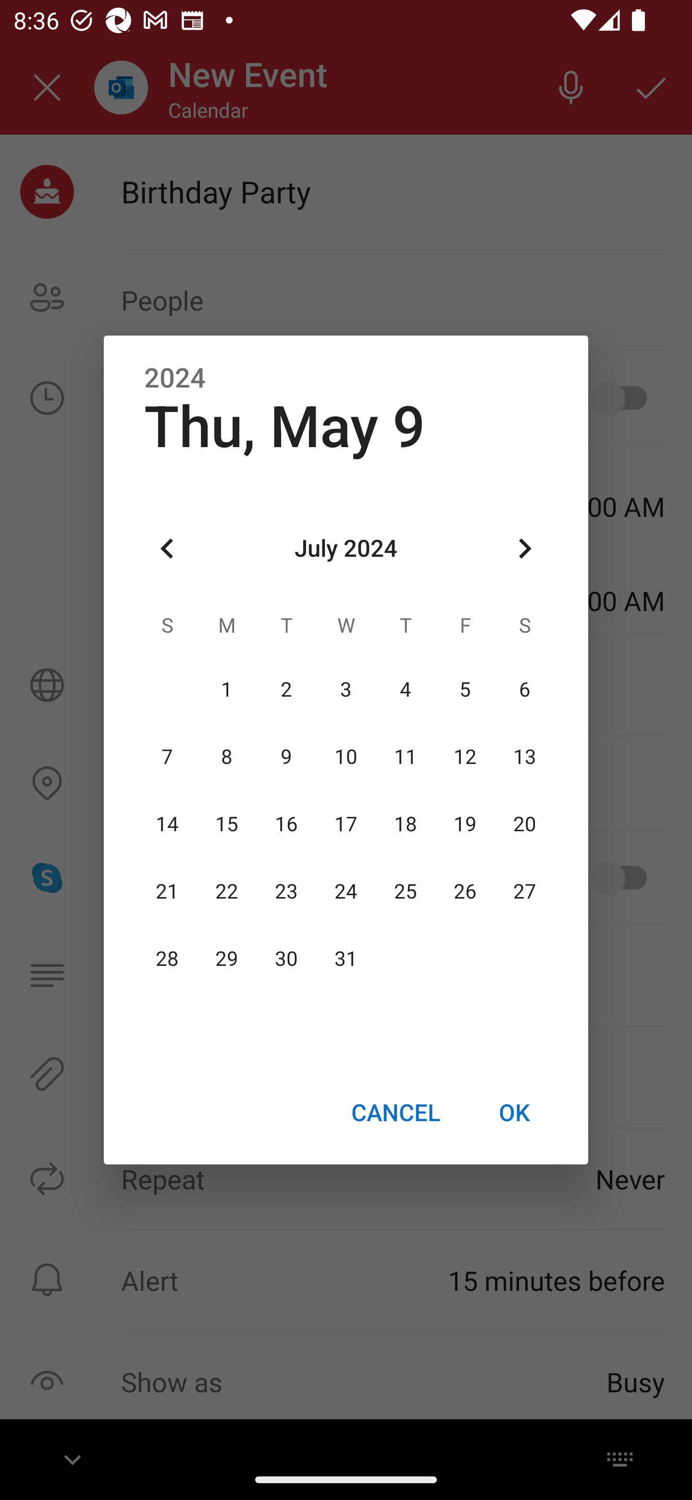  What do you see at coordinates (524, 689) in the screenshot?
I see `6 06 July 2024` at bounding box center [524, 689].